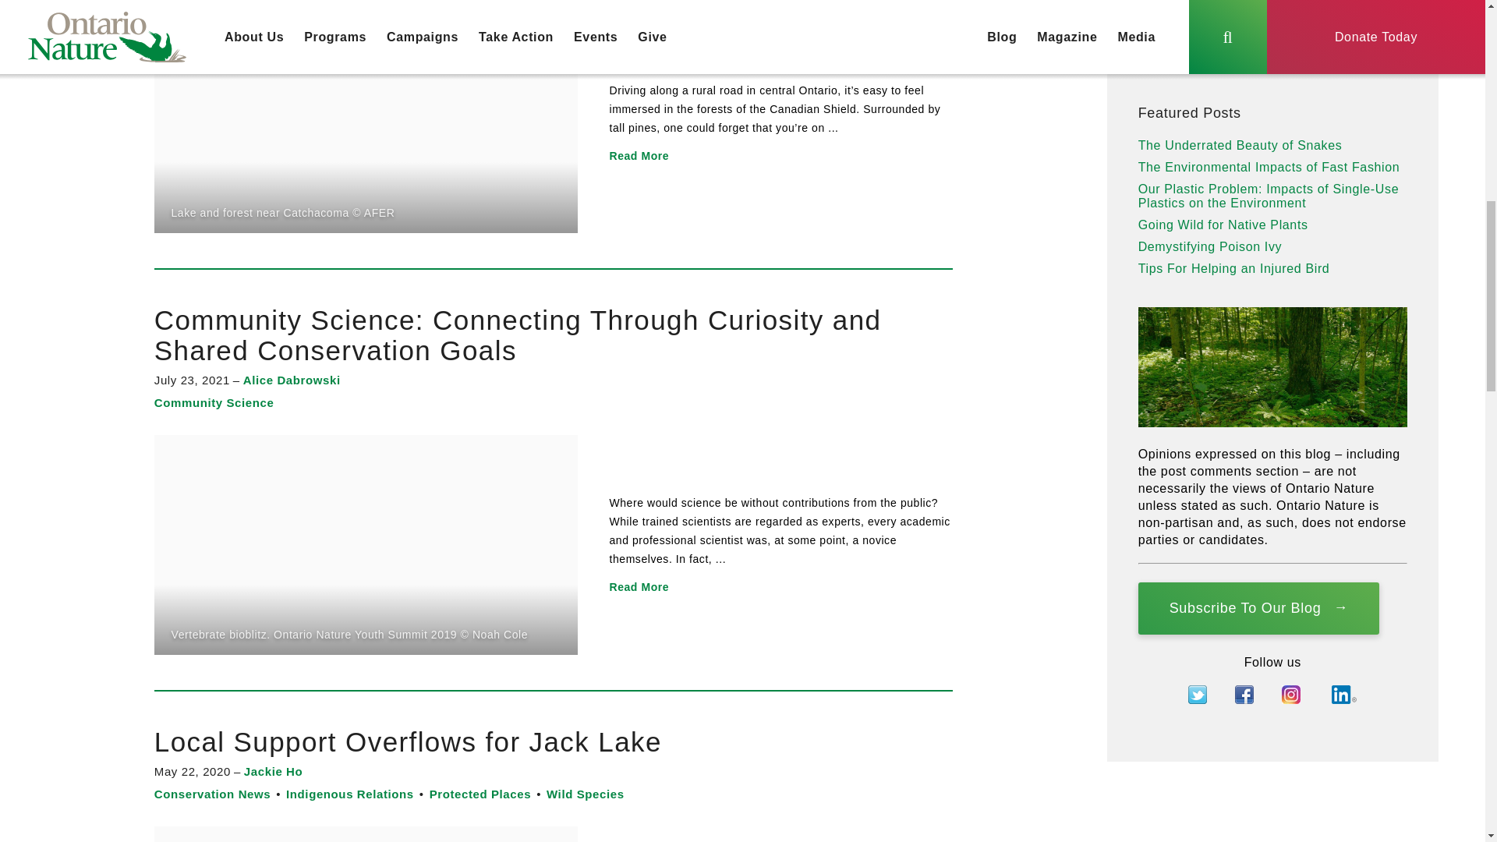  What do you see at coordinates (292, 380) in the screenshot?
I see `Authored by: Alice Dabrowski` at bounding box center [292, 380].